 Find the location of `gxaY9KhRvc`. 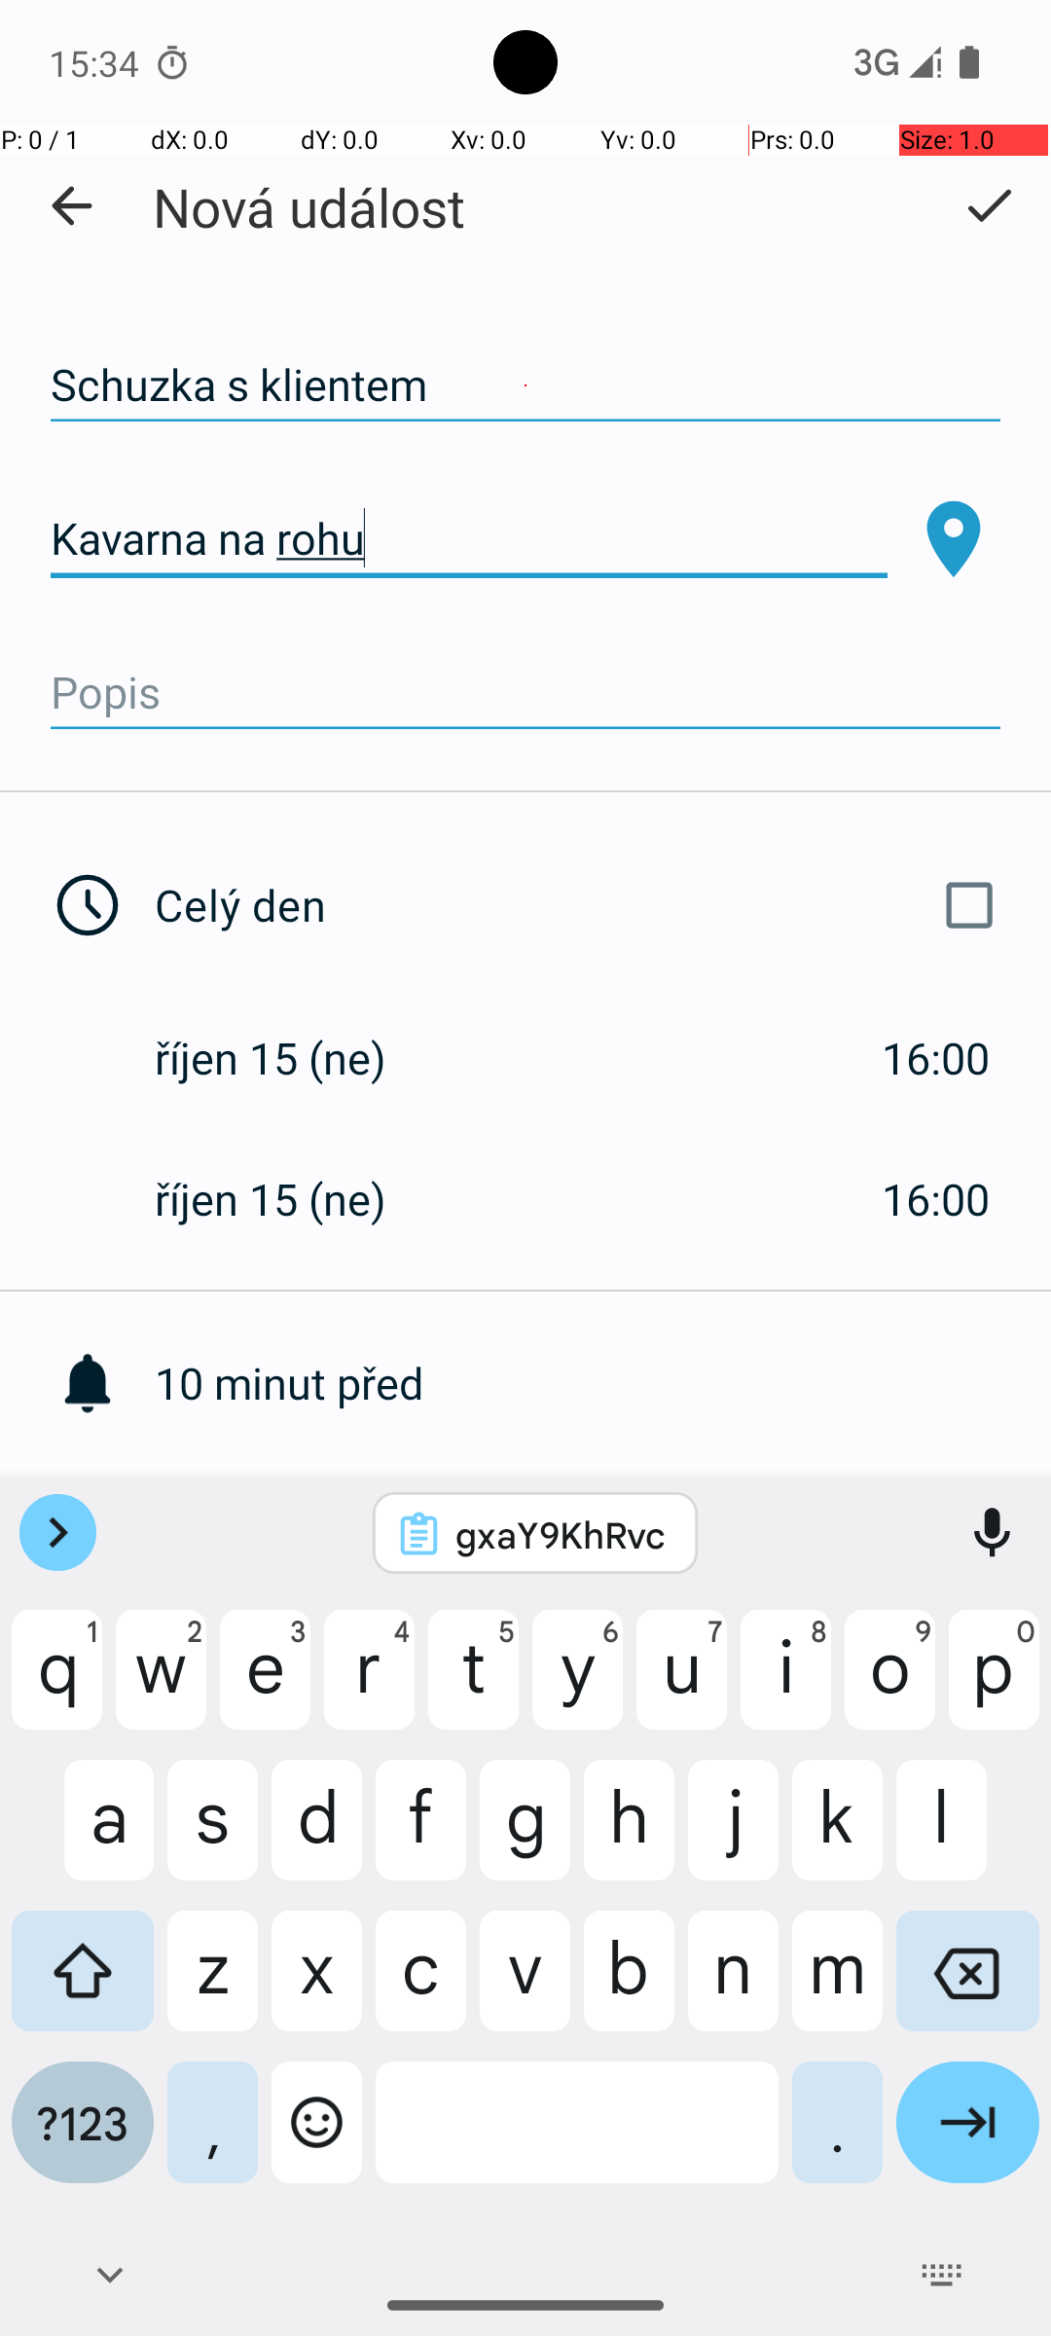

gxaY9KhRvc is located at coordinates (561, 1534).